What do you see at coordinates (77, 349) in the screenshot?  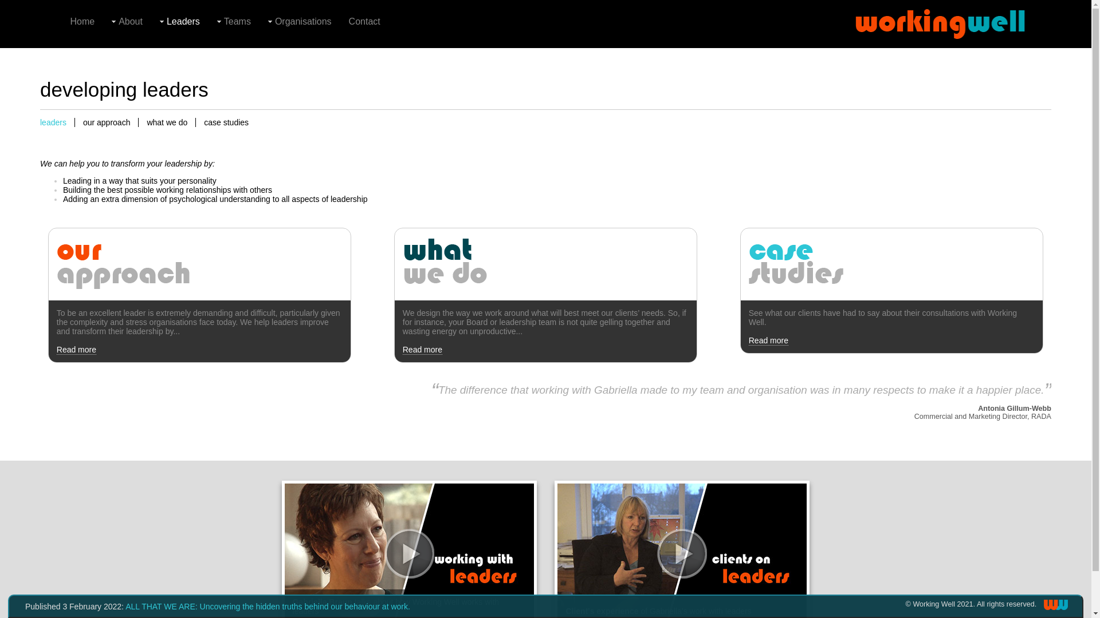 I see `Read more` at bounding box center [77, 349].